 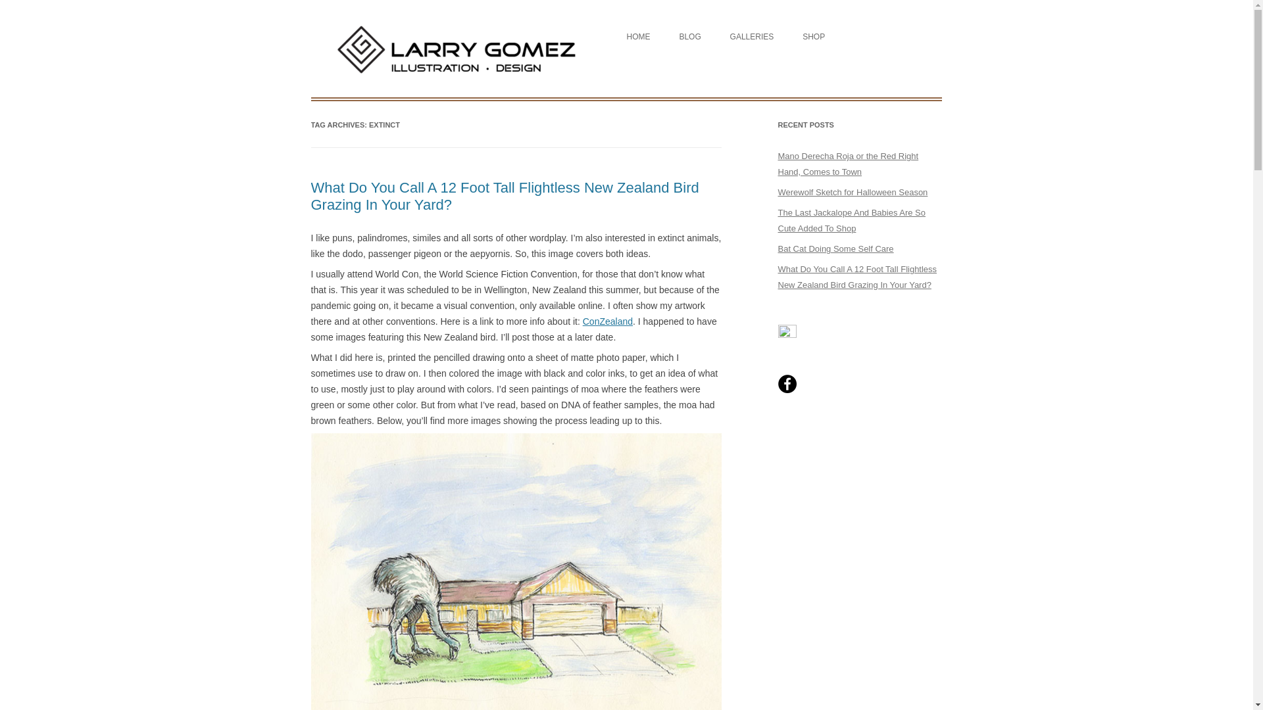 What do you see at coordinates (751, 36) in the screenshot?
I see `GALLERIES` at bounding box center [751, 36].